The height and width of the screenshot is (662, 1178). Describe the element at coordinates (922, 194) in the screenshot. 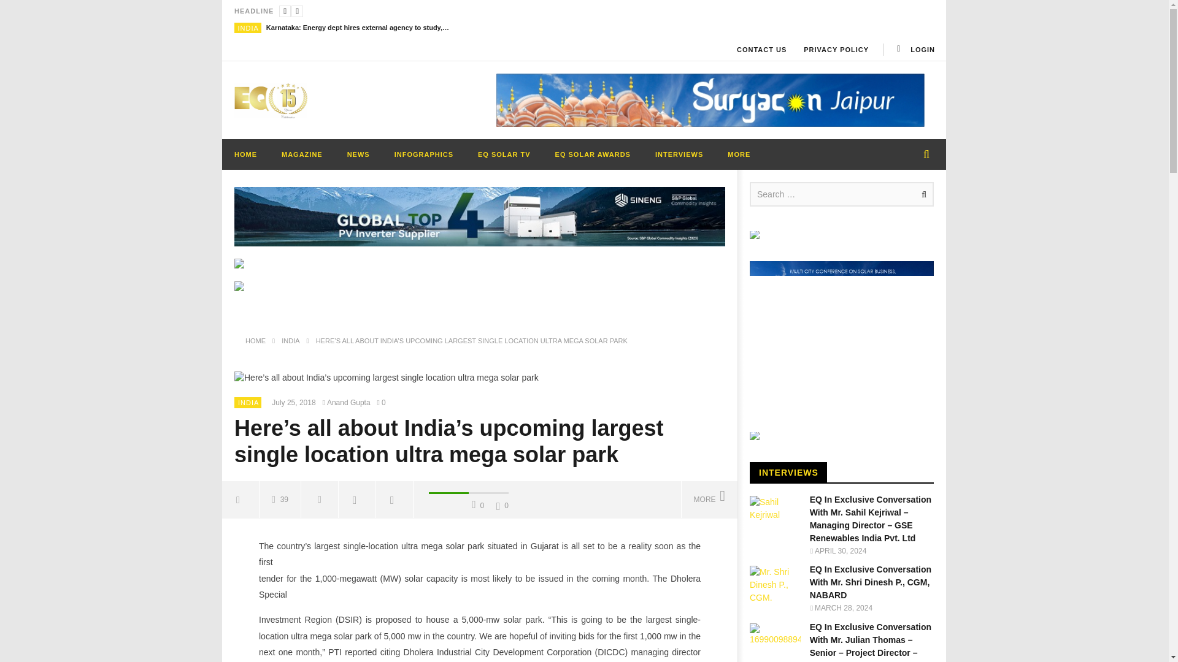

I see `Search` at that location.